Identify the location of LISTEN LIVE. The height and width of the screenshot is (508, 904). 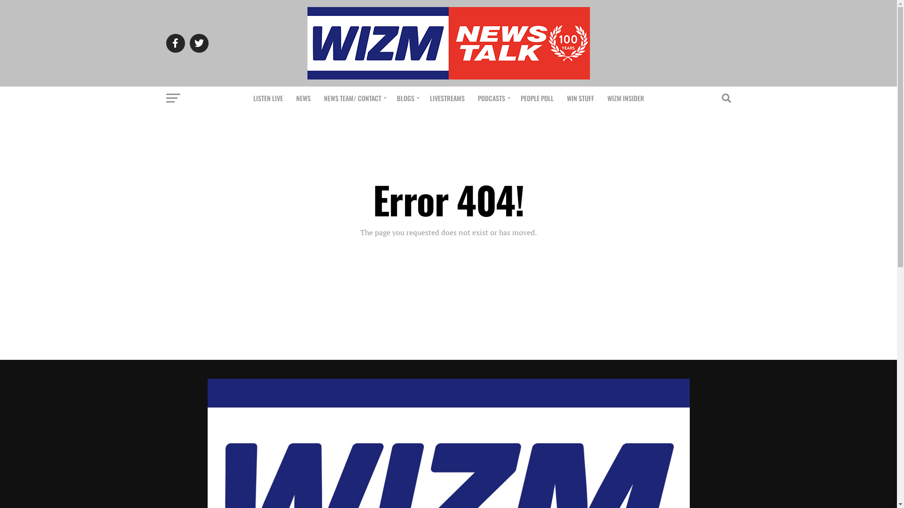
(268, 98).